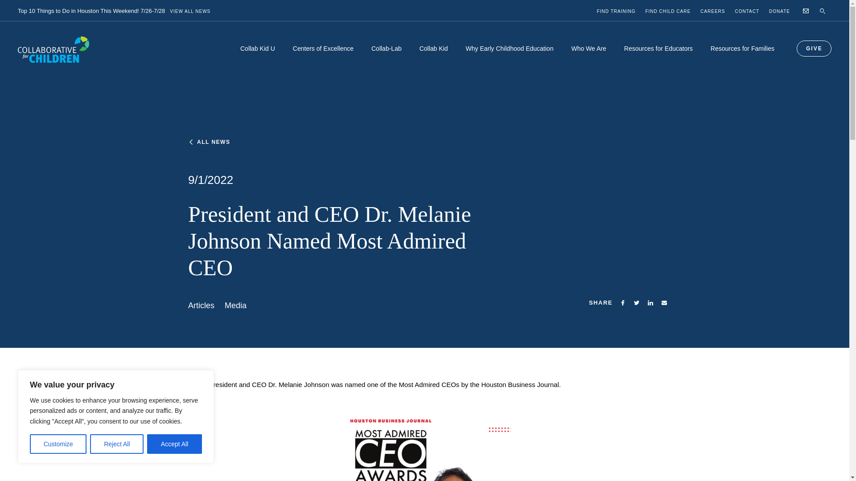  What do you see at coordinates (510, 56) in the screenshot?
I see `Why Early Childhood Education` at bounding box center [510, 56].